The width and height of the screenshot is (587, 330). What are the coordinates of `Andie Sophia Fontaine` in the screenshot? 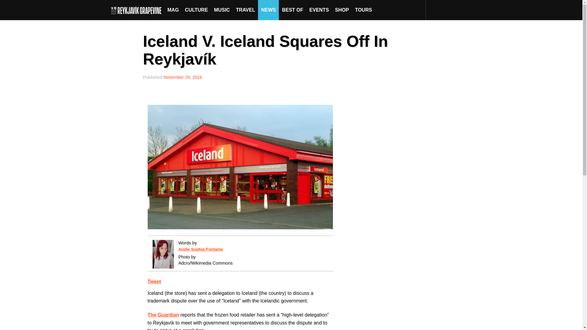 It's located at (201, 249).